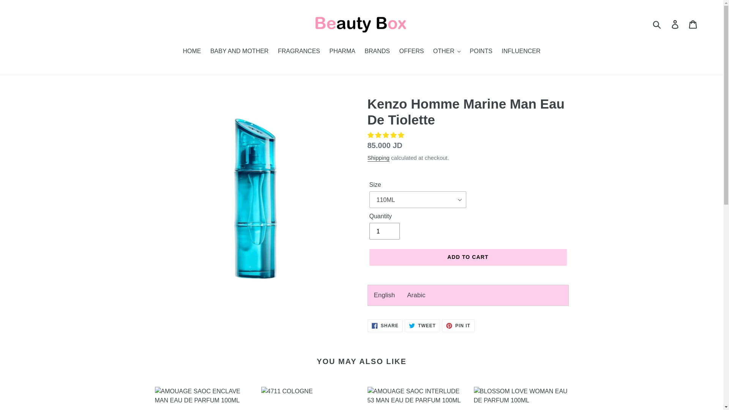 Image resolution: width=729 pixels, height=410 pixels. Describe the element at coordinates (412, 52) in the screenshot. I see `OFFERS` at that location.